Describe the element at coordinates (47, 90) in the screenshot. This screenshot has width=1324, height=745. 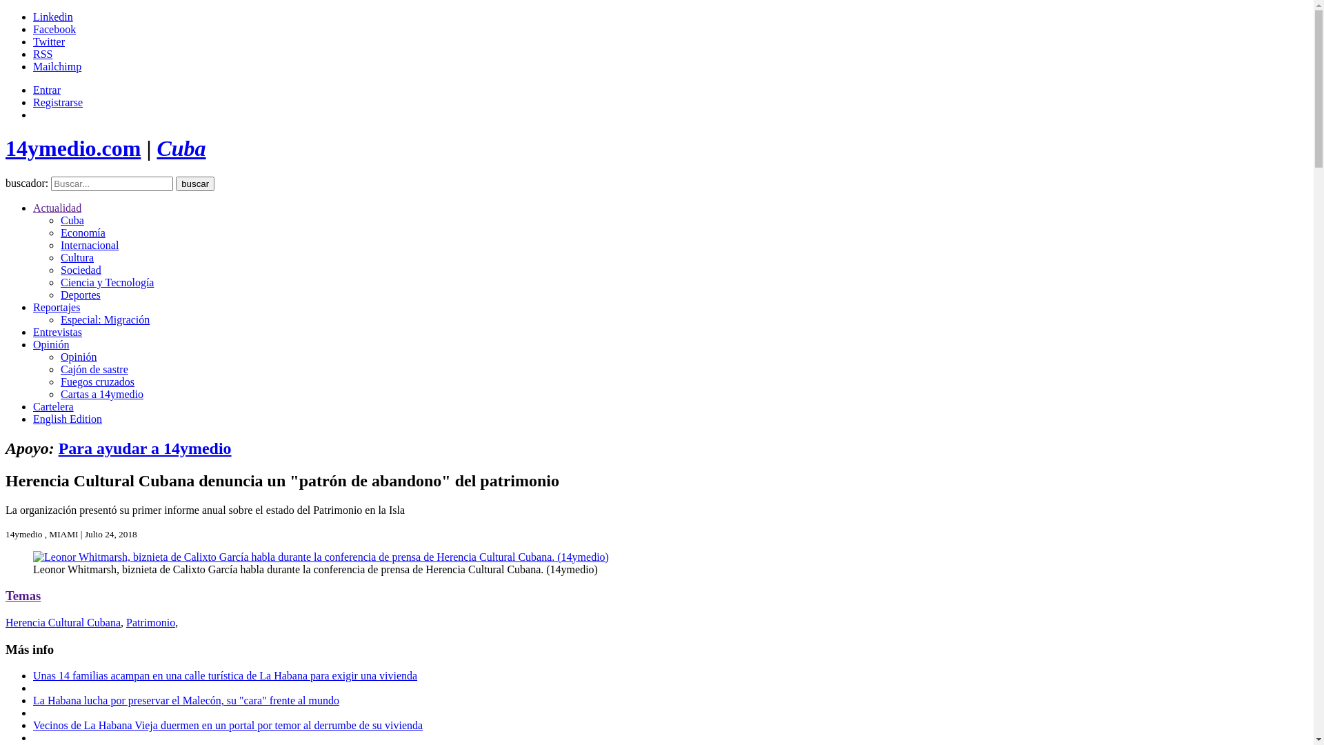
I see `Entrar` at that location.